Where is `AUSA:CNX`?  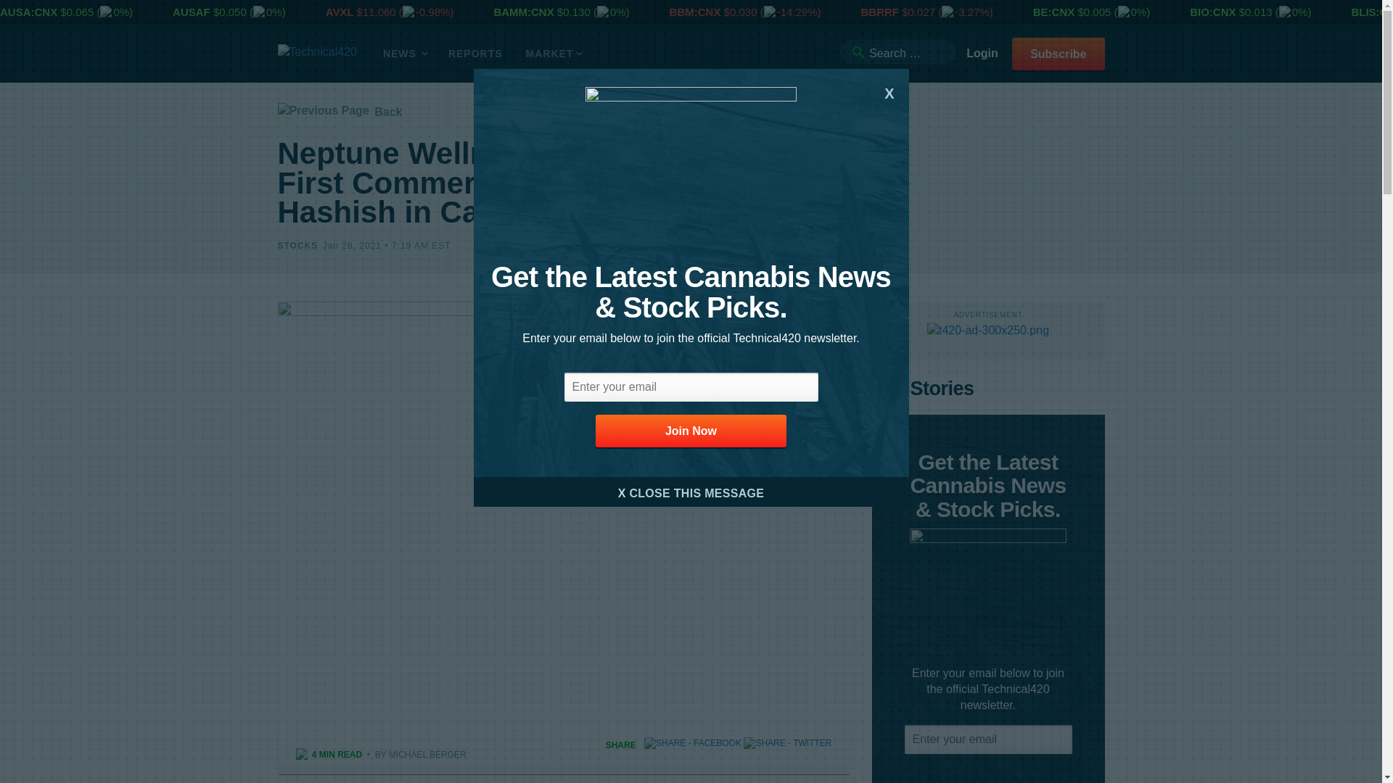 AUSA:CNX is located at coordinates (30, 12).